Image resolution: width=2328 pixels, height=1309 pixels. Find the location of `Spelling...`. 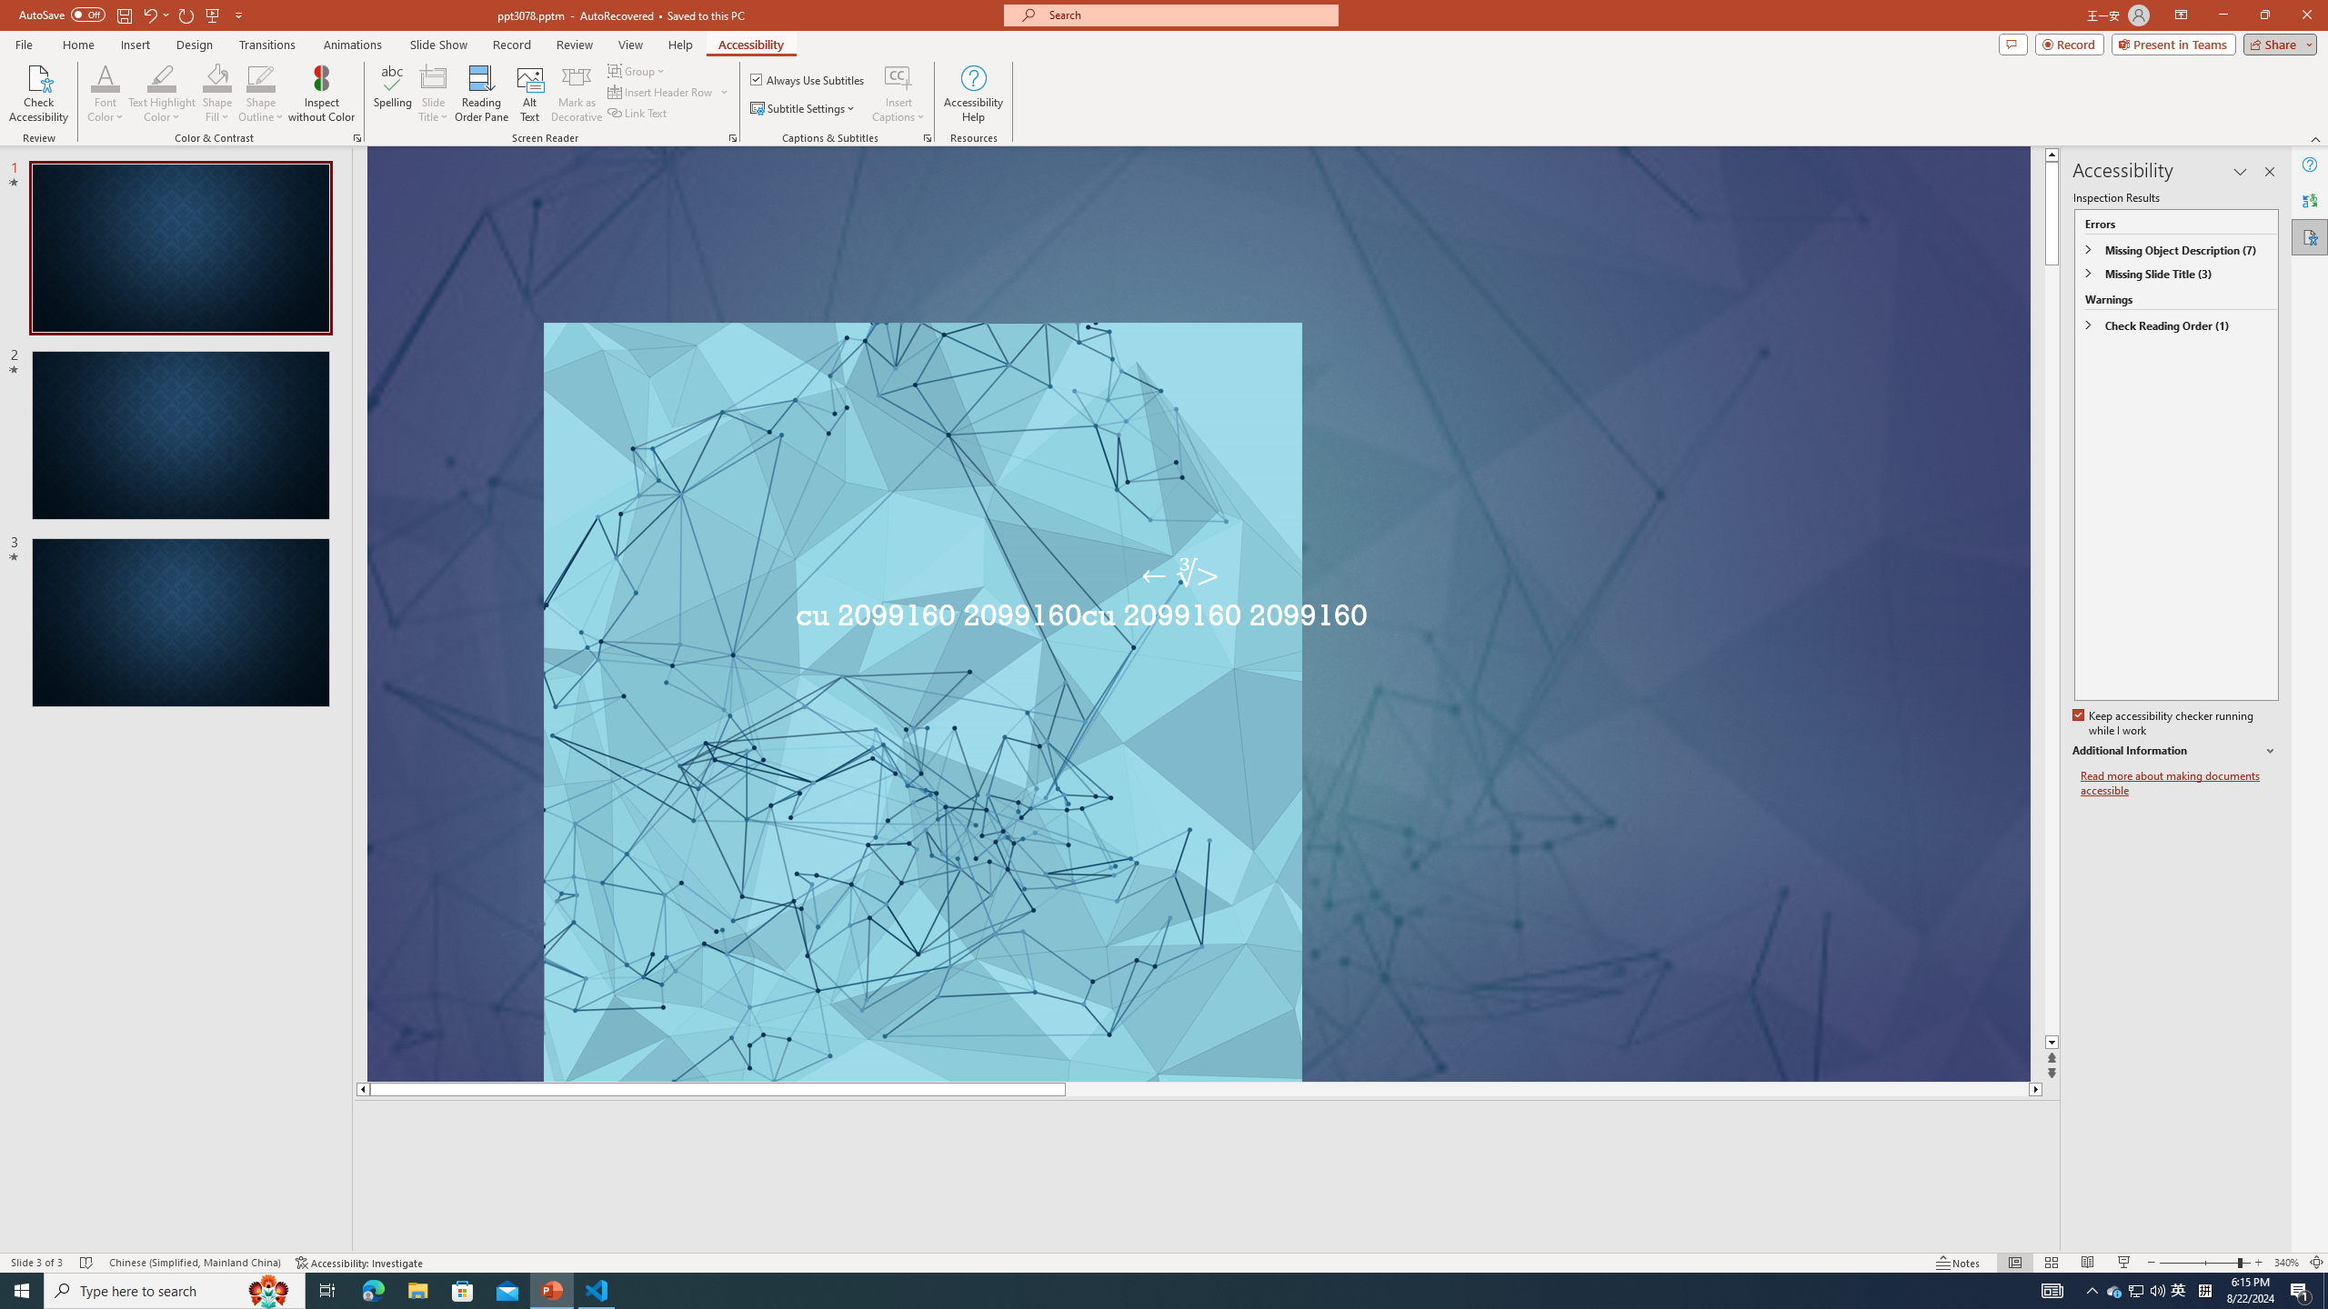

Spelling... is located at coordinates (393, 94).